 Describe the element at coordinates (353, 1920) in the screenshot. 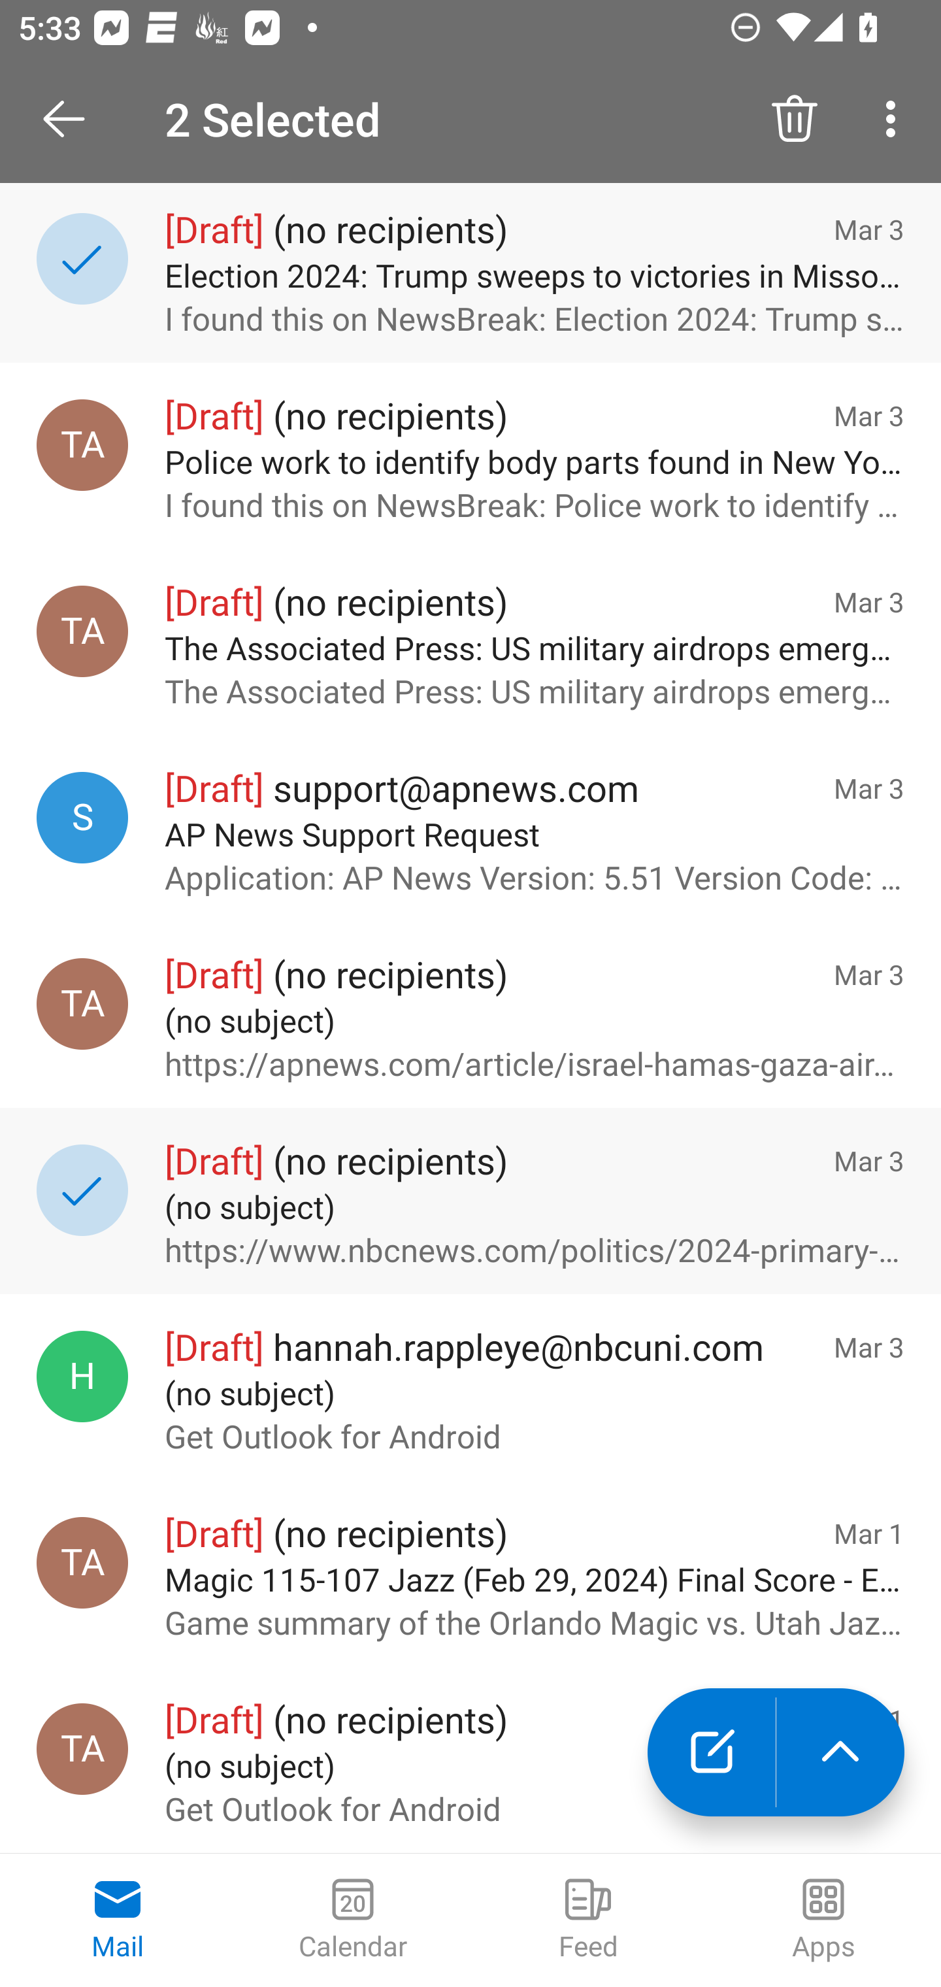

I see `Calendar` at that location.